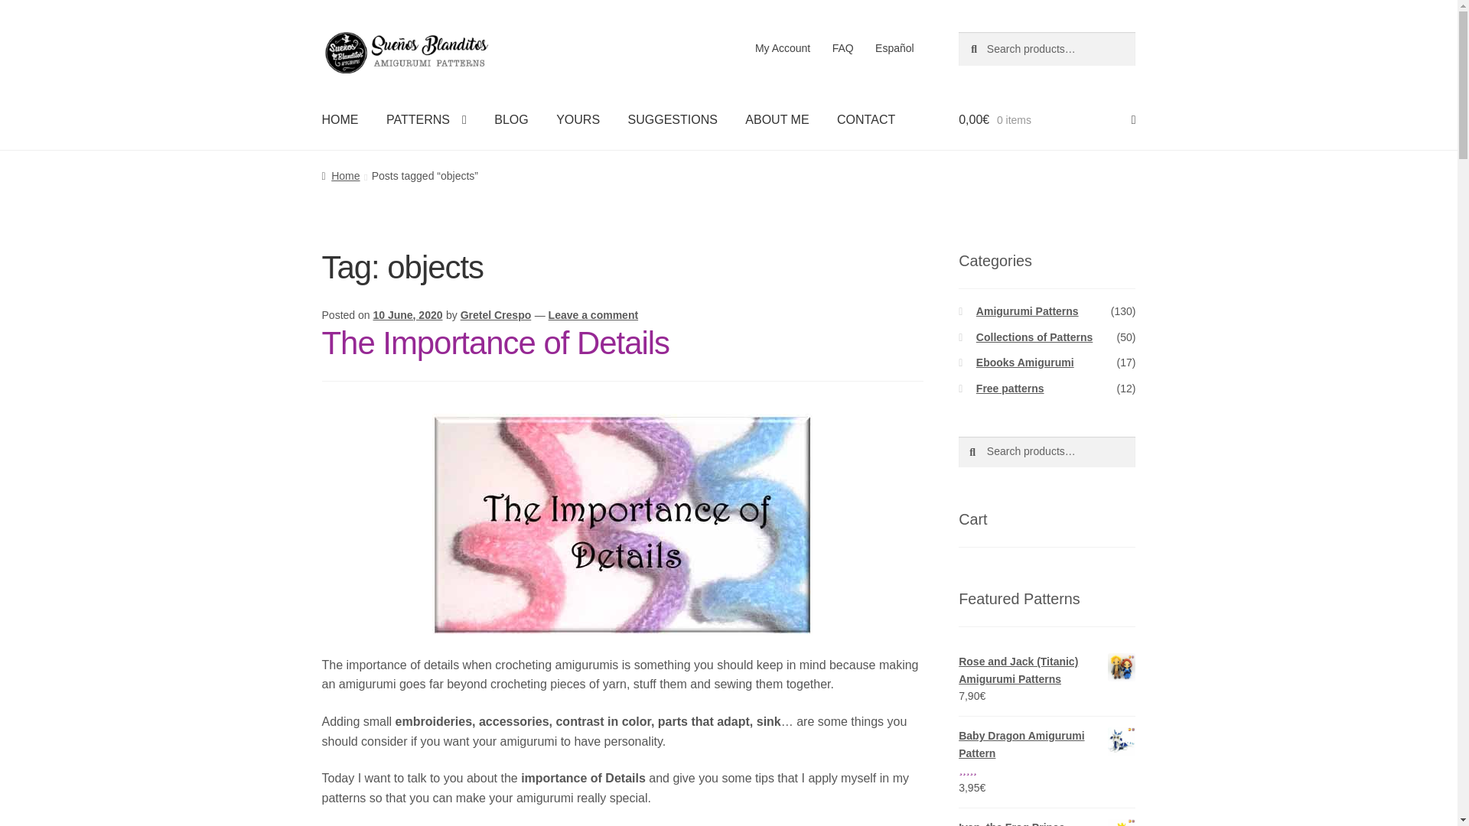 The height and width of the screenshot is (826, 1469). What do you see at coordinates (407, 315) in the screenshot?
I see `10 June, 2020` at bounding box center [407, 315].